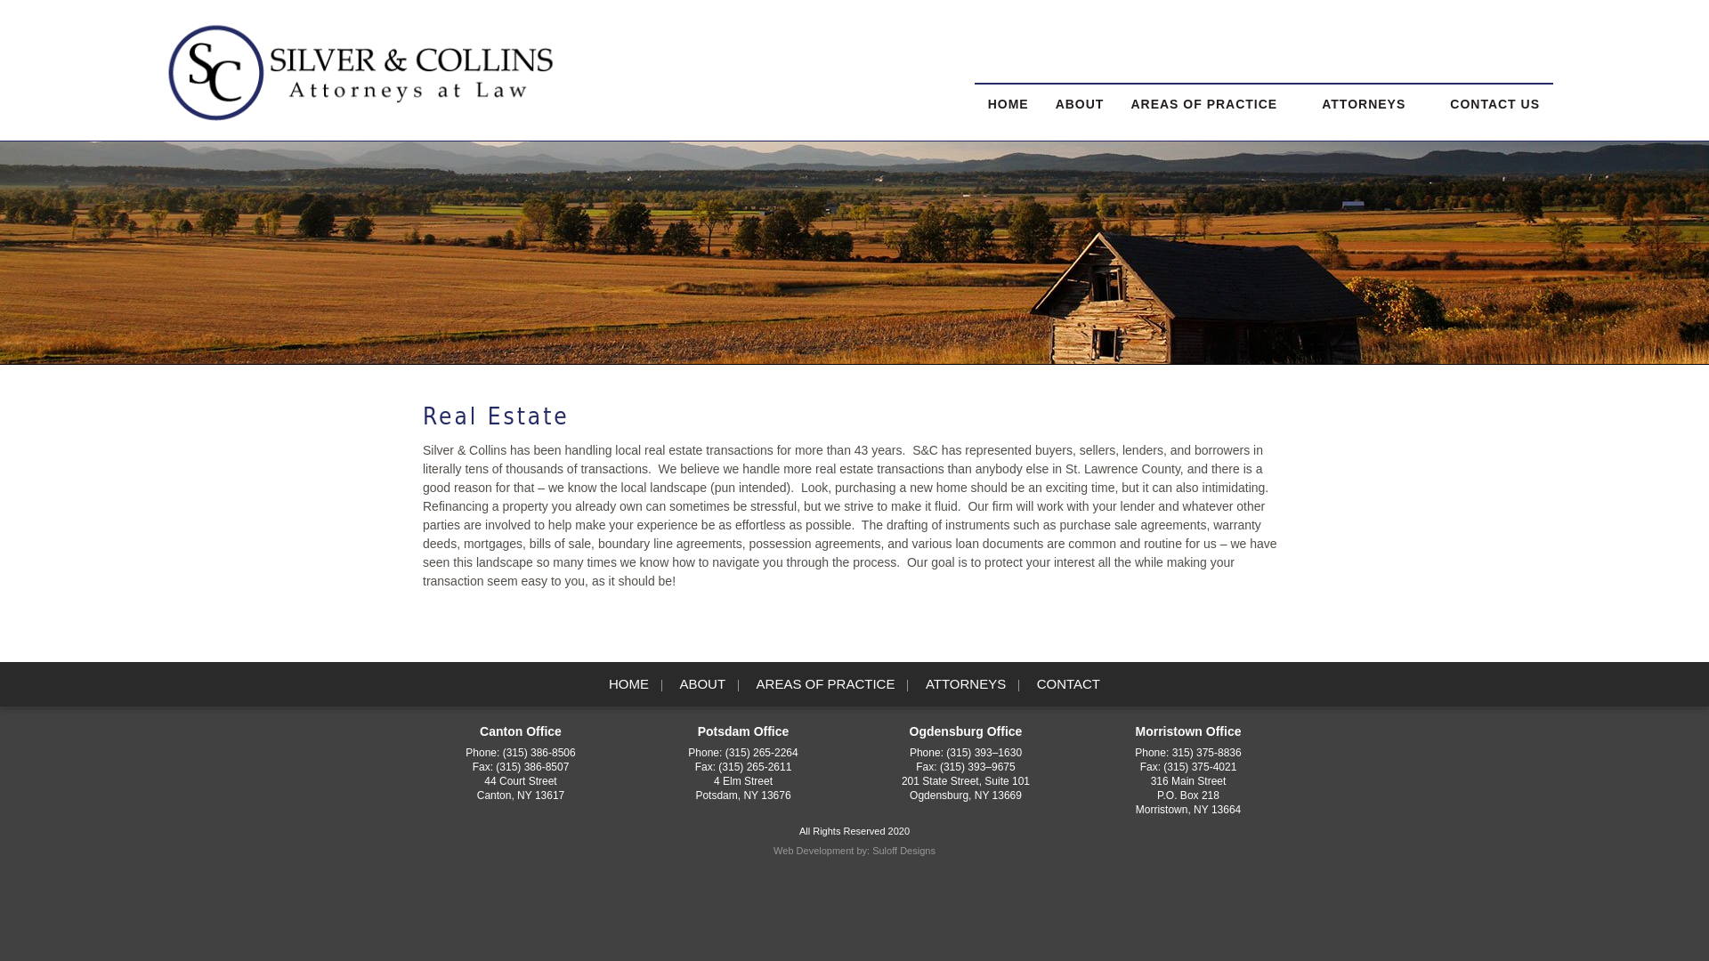  What do you see at coordinates (1068, 683) in the screenshot?
I see `CONTACT` at bounding box center [1068, 683].